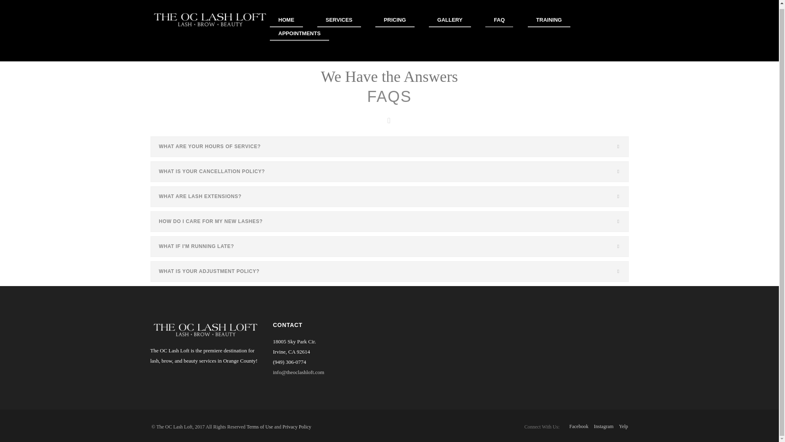  Describe the element at coordinates (549, 20) in the screenshot. I see `TRAINING` at that location.